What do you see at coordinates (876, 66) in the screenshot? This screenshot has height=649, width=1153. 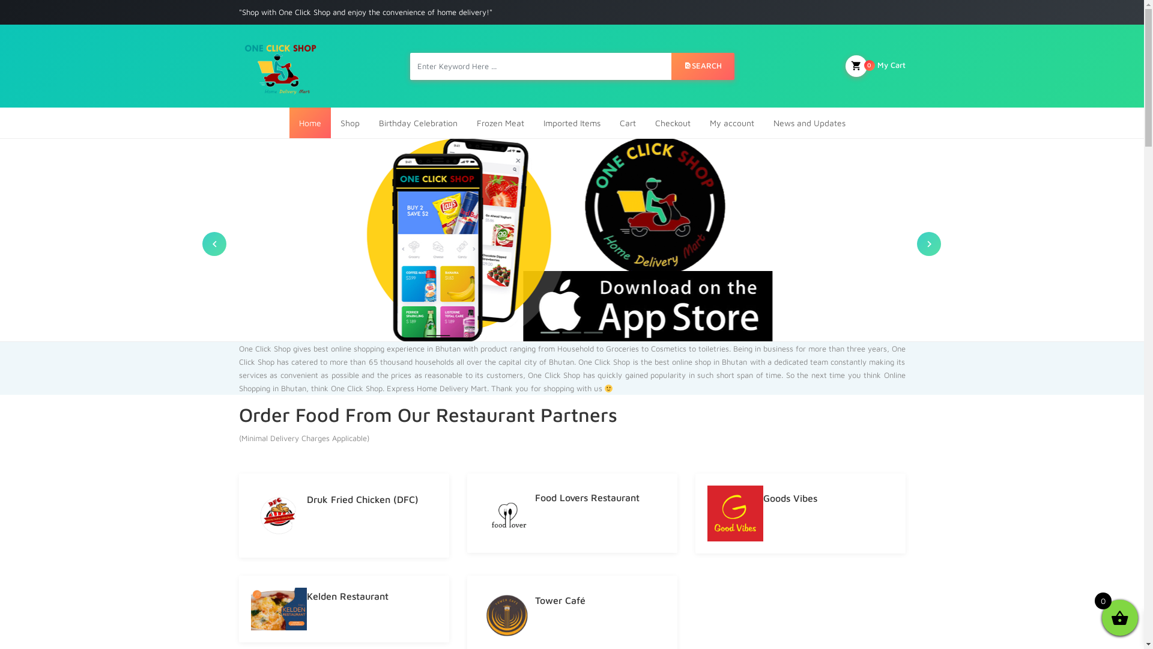 I see `My Cart
0` at bounding box center [876, 66].